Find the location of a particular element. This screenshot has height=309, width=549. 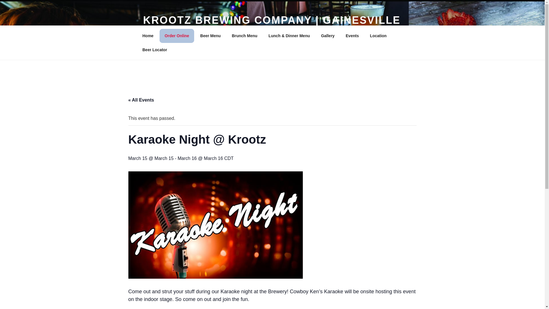

Gallery is located at coordinates (328, 35).